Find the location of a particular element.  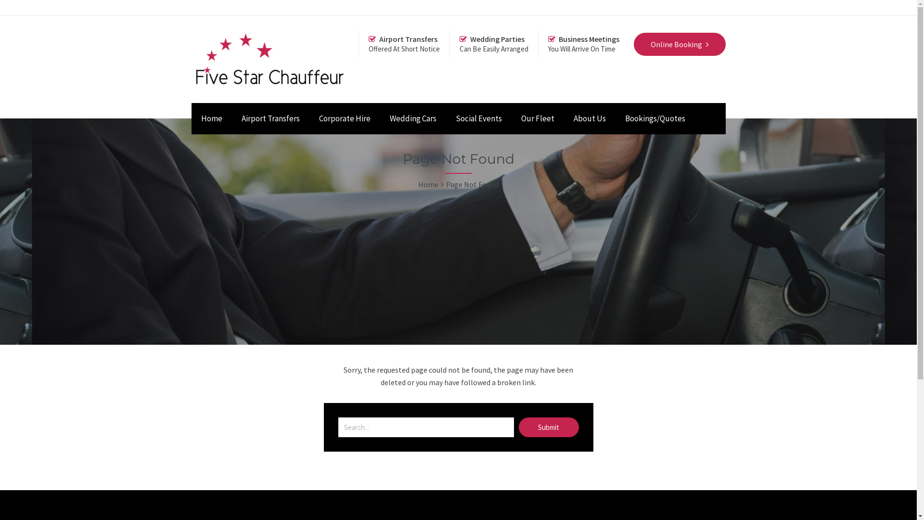

Corporate Hire is located at coordinates (345, 118).